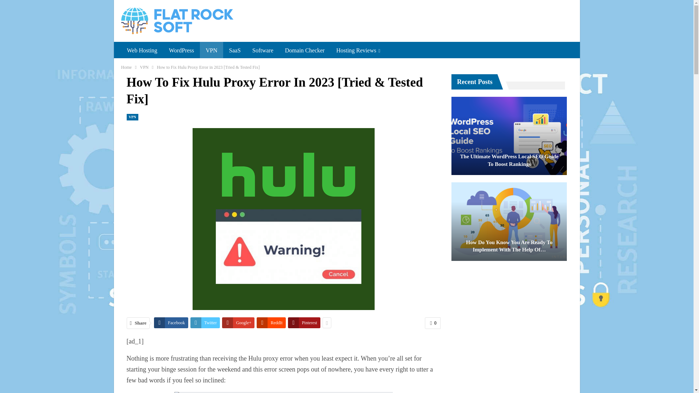  I want to click on Home, so click(126, 67).